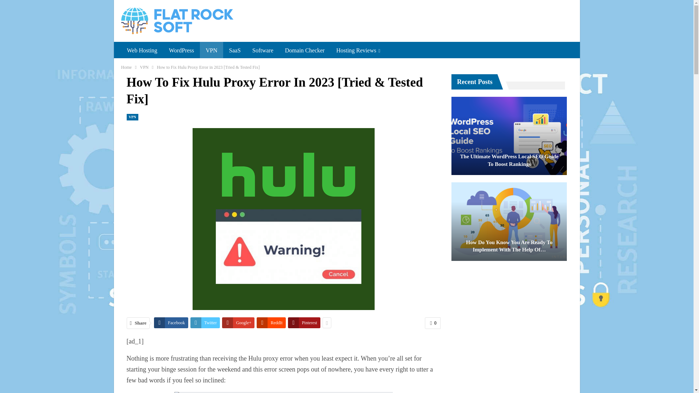  I want to click on Home, so click(126, 67).